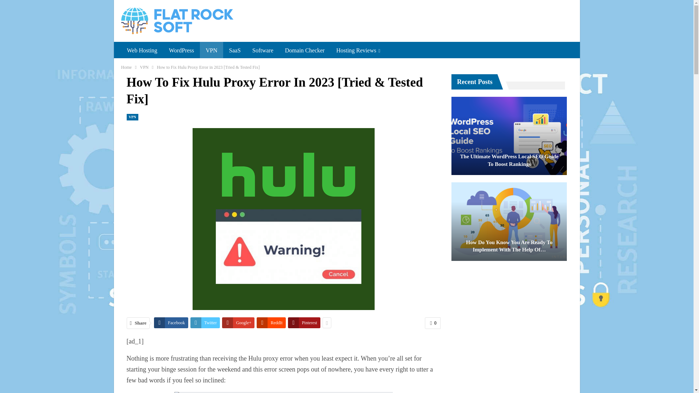  I want to click on Home, so click(126, 67).